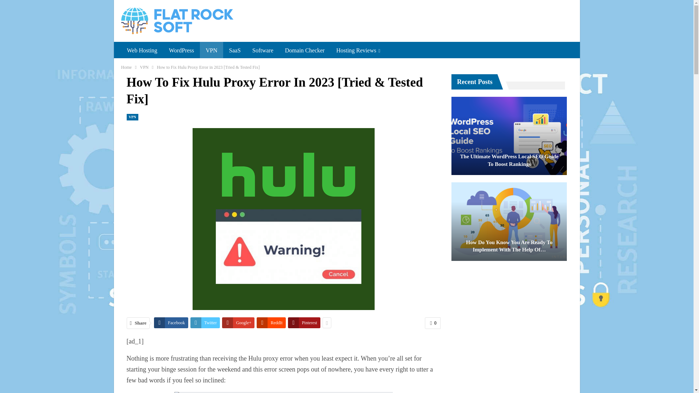  I want to click on Home, so click(126, 67).